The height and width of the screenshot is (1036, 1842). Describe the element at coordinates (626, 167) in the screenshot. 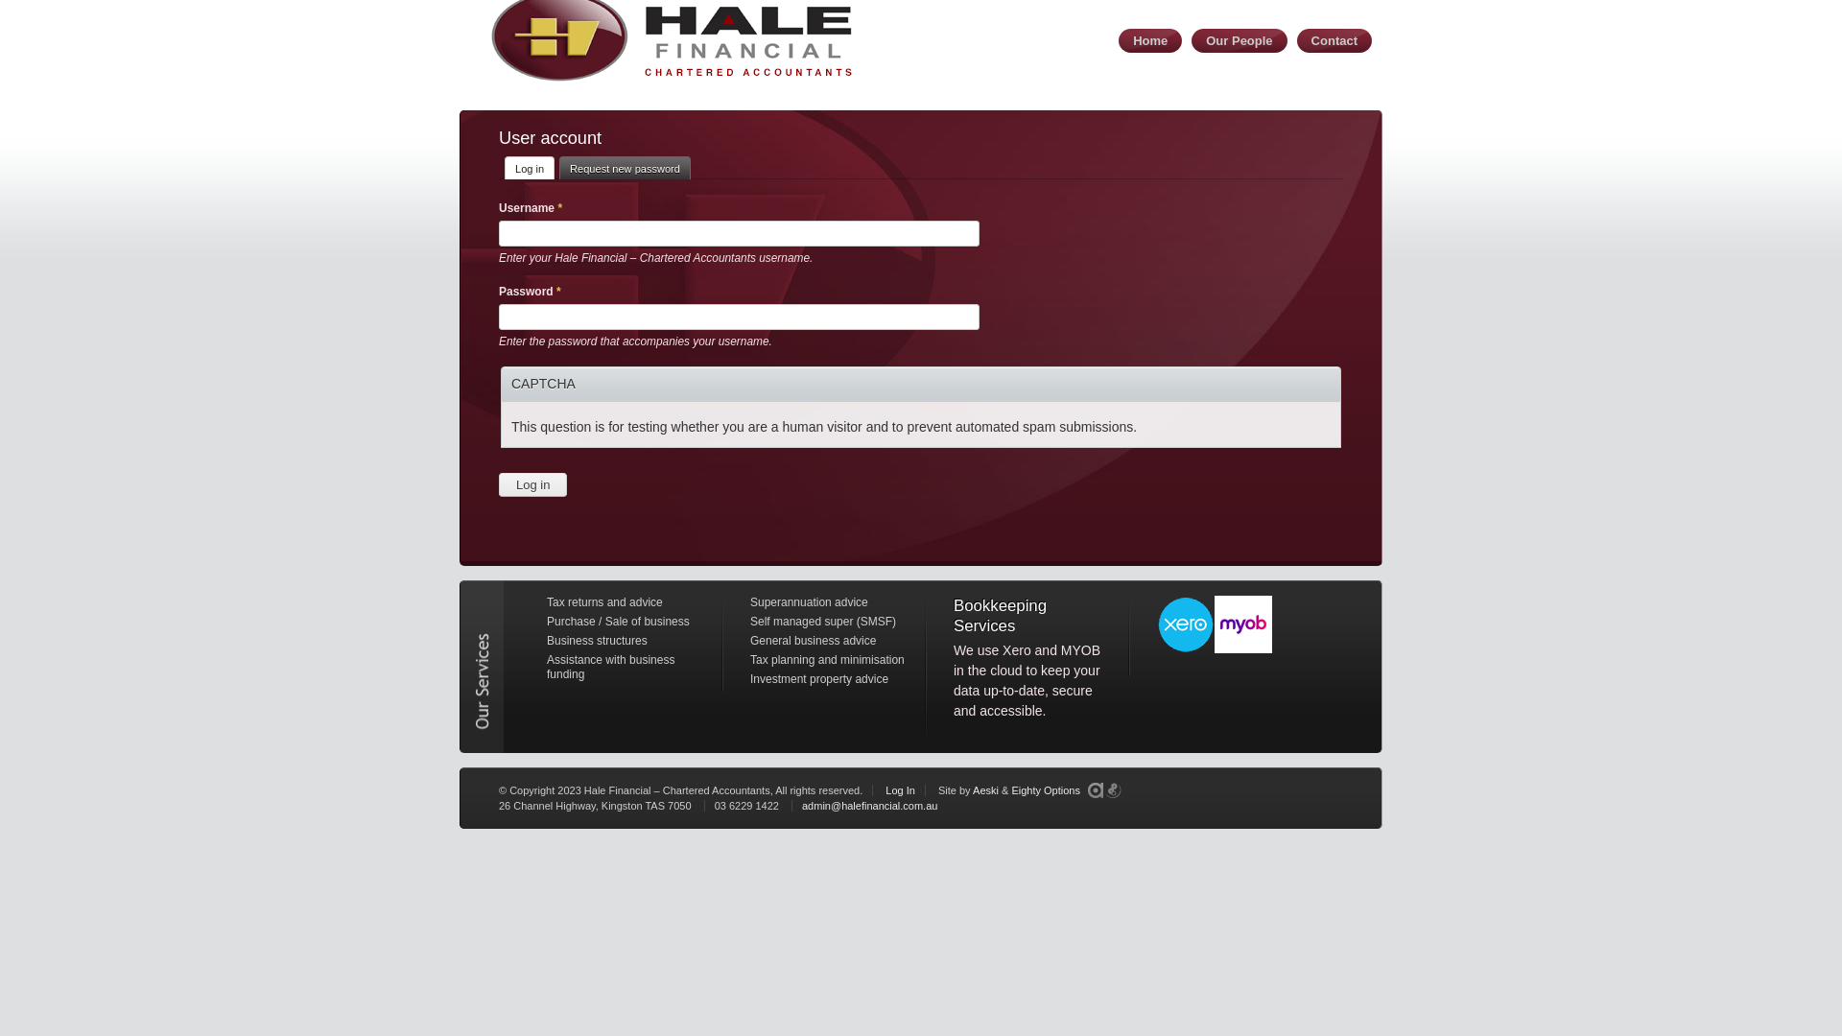

I see `Request new password` at that location.